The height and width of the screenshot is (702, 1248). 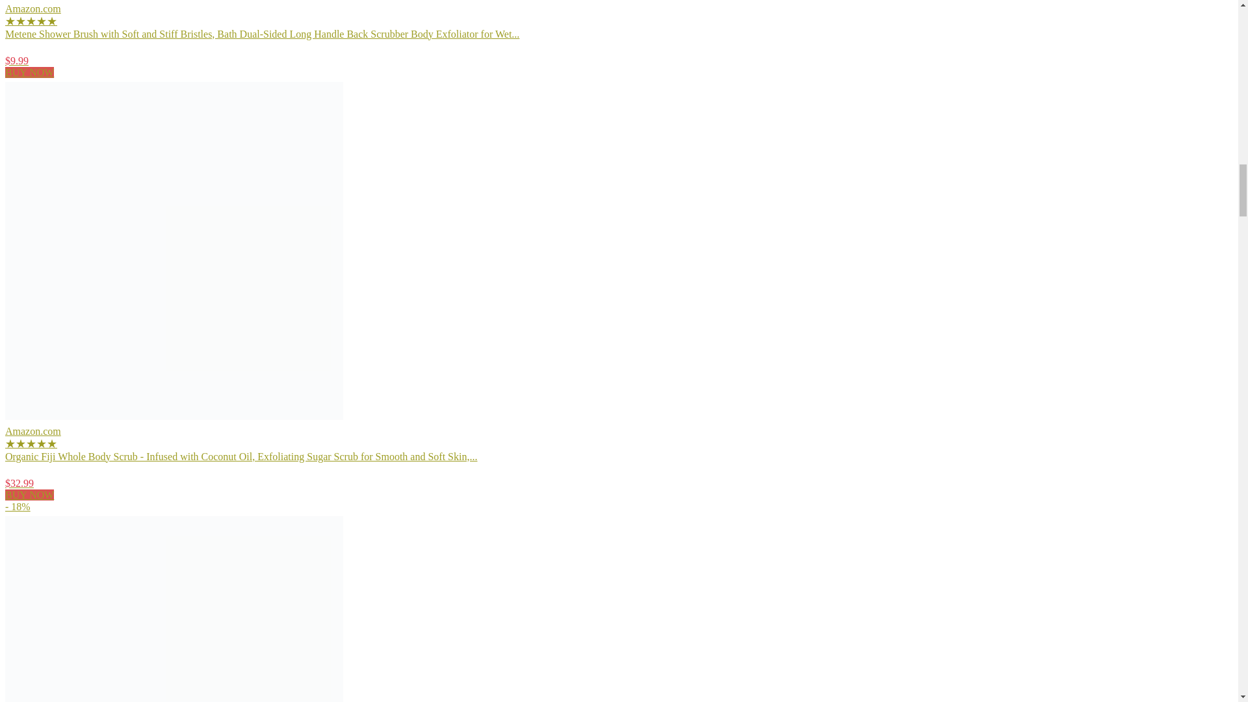 What do you see at coordinates (29, 71) in the screenshot?
I see `BUY NOW` at bounding box center [29, 71].